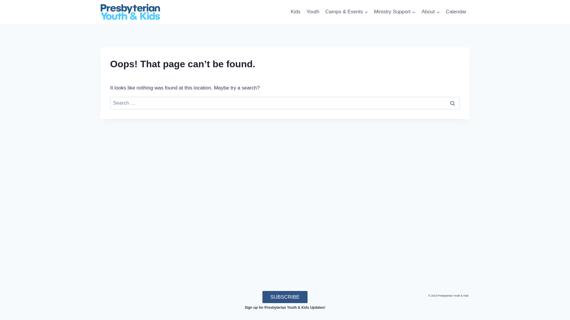  What do you see at coordinates (452, 103) in the screenshot?
I see `Search` at bounding box center [452, 103].